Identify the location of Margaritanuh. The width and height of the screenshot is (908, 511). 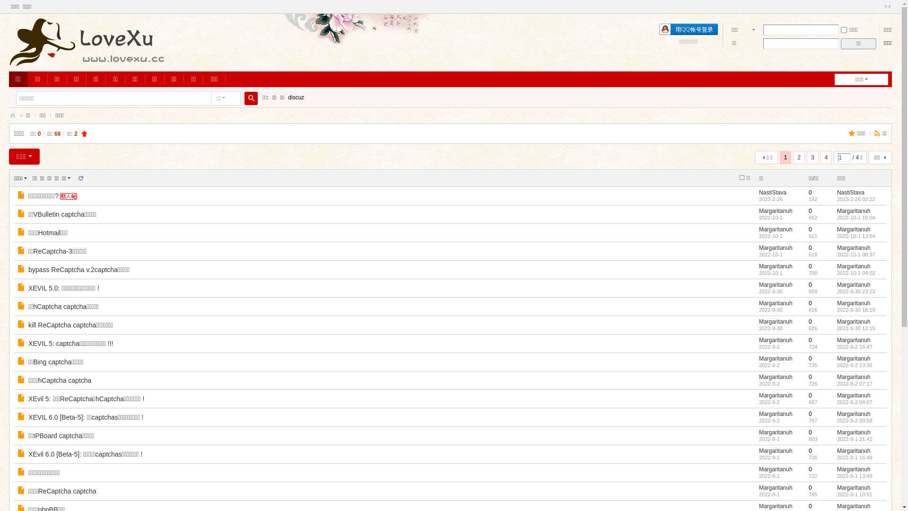
(776, 451).